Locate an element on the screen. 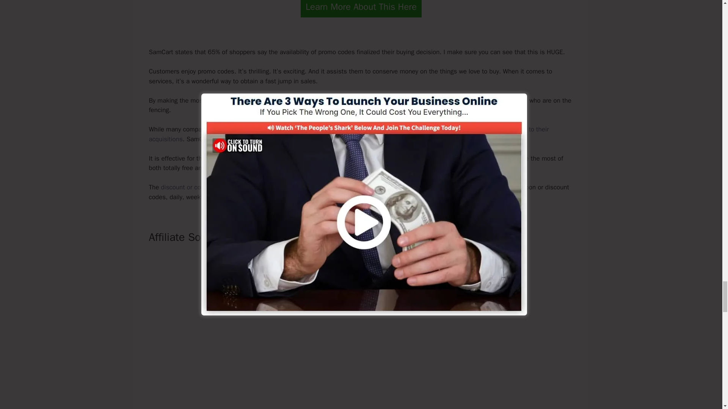 The image size is (728, 409). discount or coupon code is located at coordinates (195, 187).